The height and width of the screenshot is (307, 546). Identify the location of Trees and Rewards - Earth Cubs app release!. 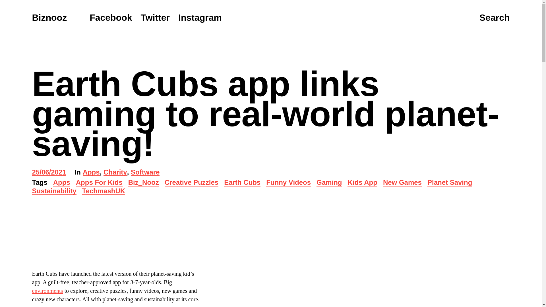
(106, 239).